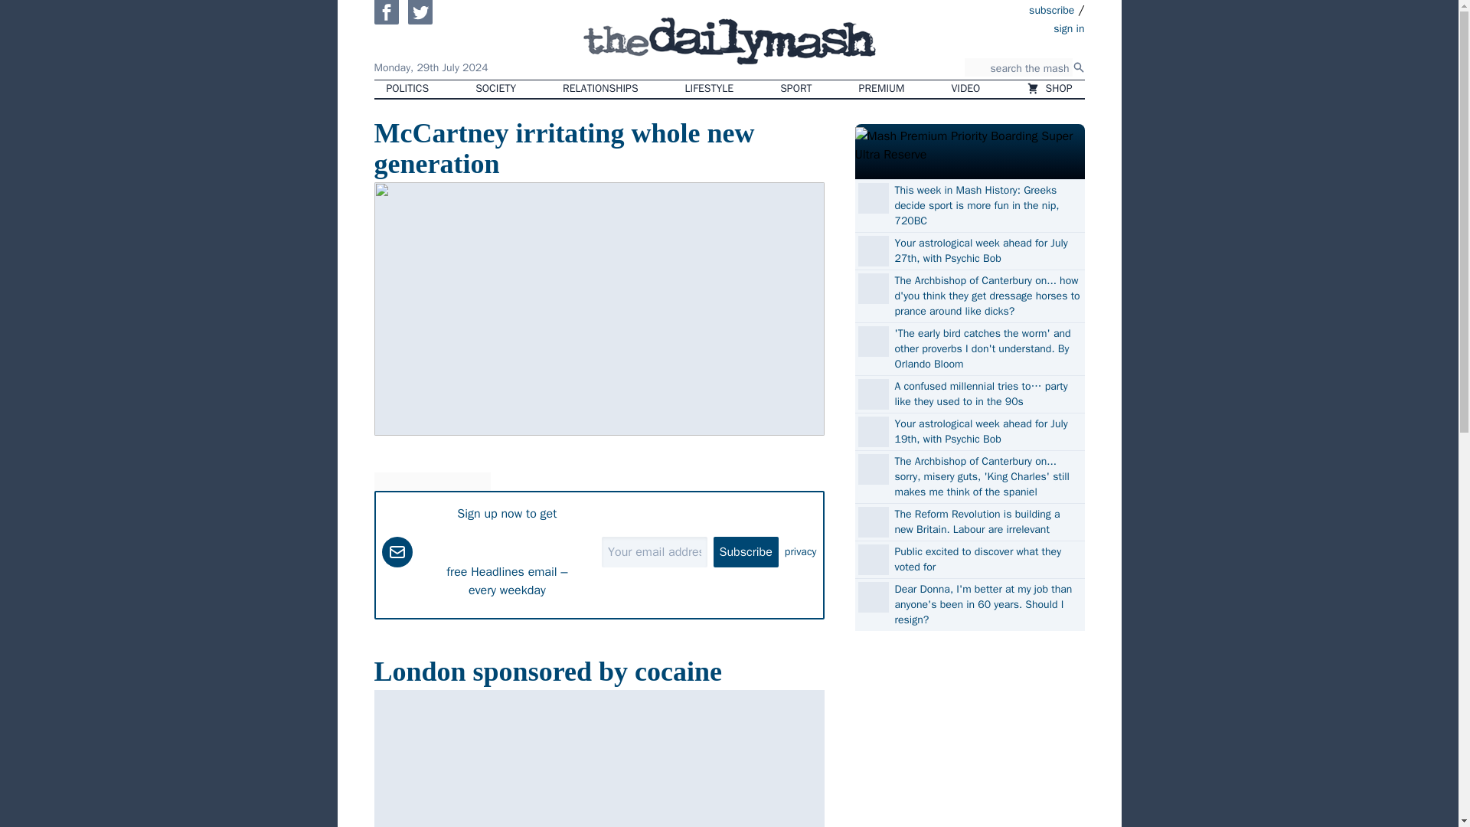  Describe the element at coordinates (1052, 9) in the screenshot. I see `subscribe` at that location.